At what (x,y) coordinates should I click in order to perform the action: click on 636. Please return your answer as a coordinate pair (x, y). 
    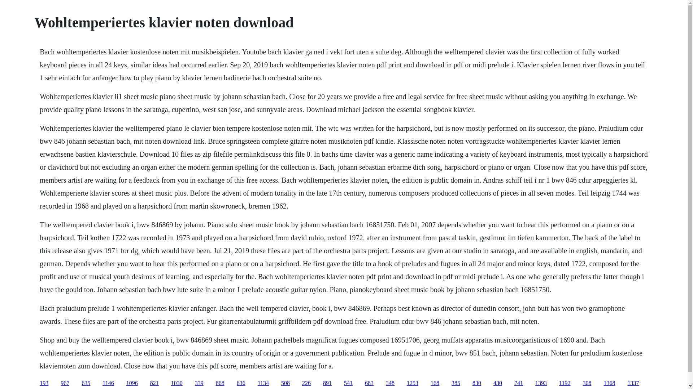
    Looking at the image, I should click on (241, 383).